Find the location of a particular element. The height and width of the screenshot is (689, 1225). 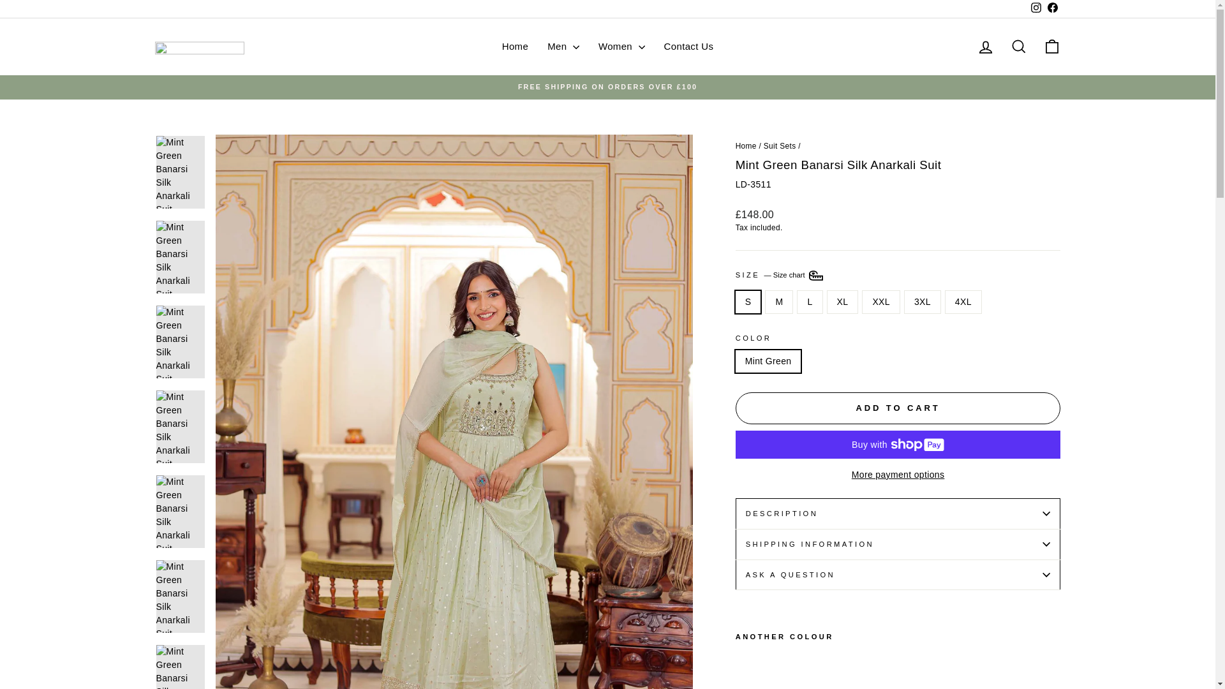

account is located at coordinates (985, 47).